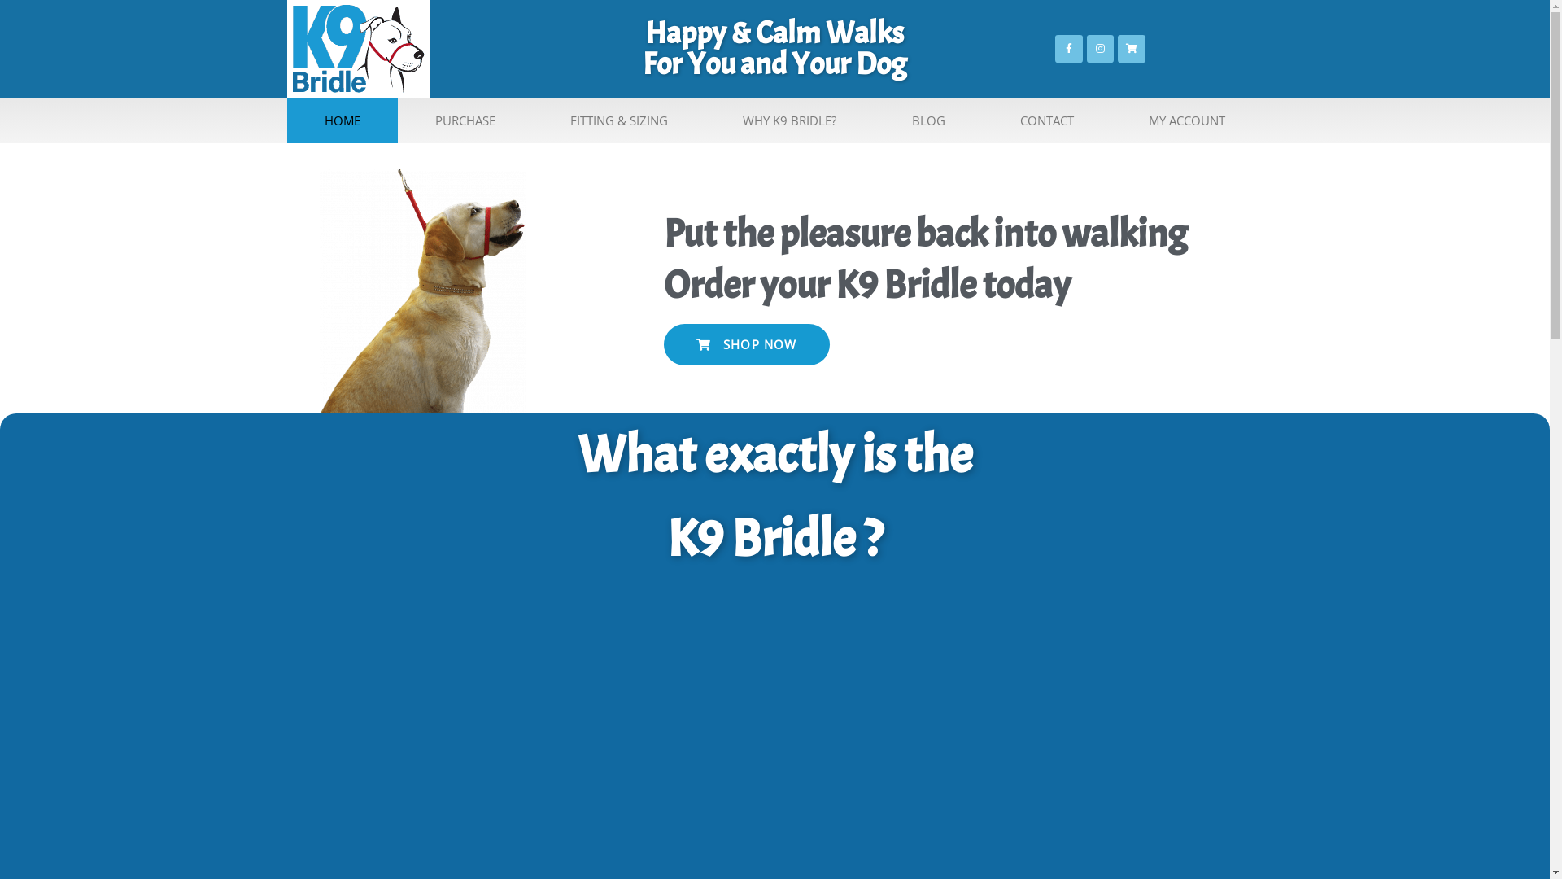  What do you see at coordinates (1069, 49) in the screenshot?
I see `Facebook-f` at bounding box center [1069, 49].